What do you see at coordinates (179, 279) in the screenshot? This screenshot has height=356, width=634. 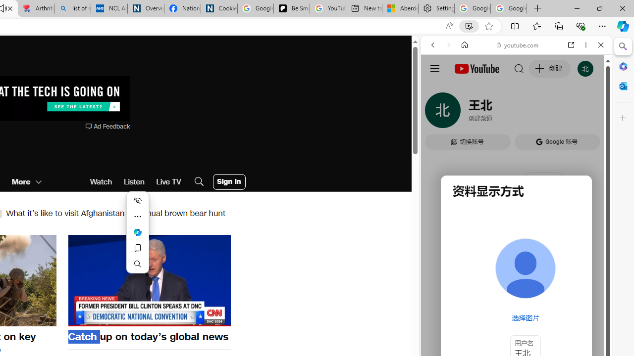 I see `Forward 10 seconds` at bounding box center [179, 279].